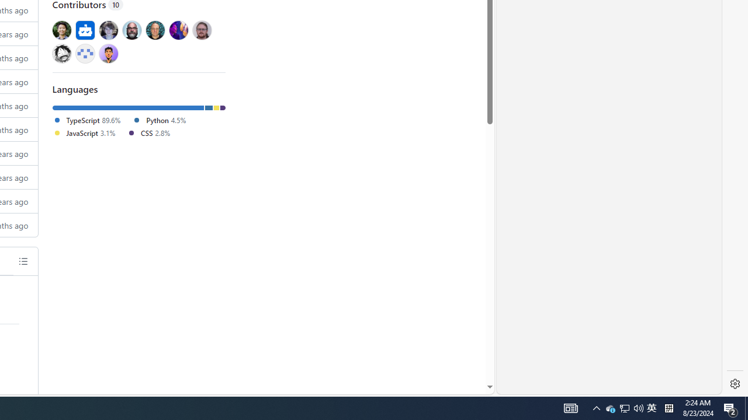 This screenshot has height=420, width=748. I want to click on TypeScript 89.6%, so click(86, 120).